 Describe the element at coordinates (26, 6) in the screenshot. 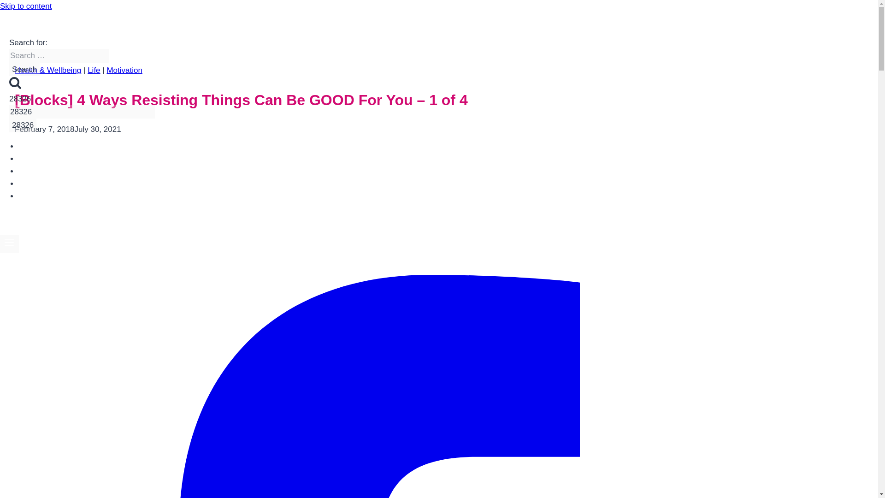

I see `Skip to content` at that location.